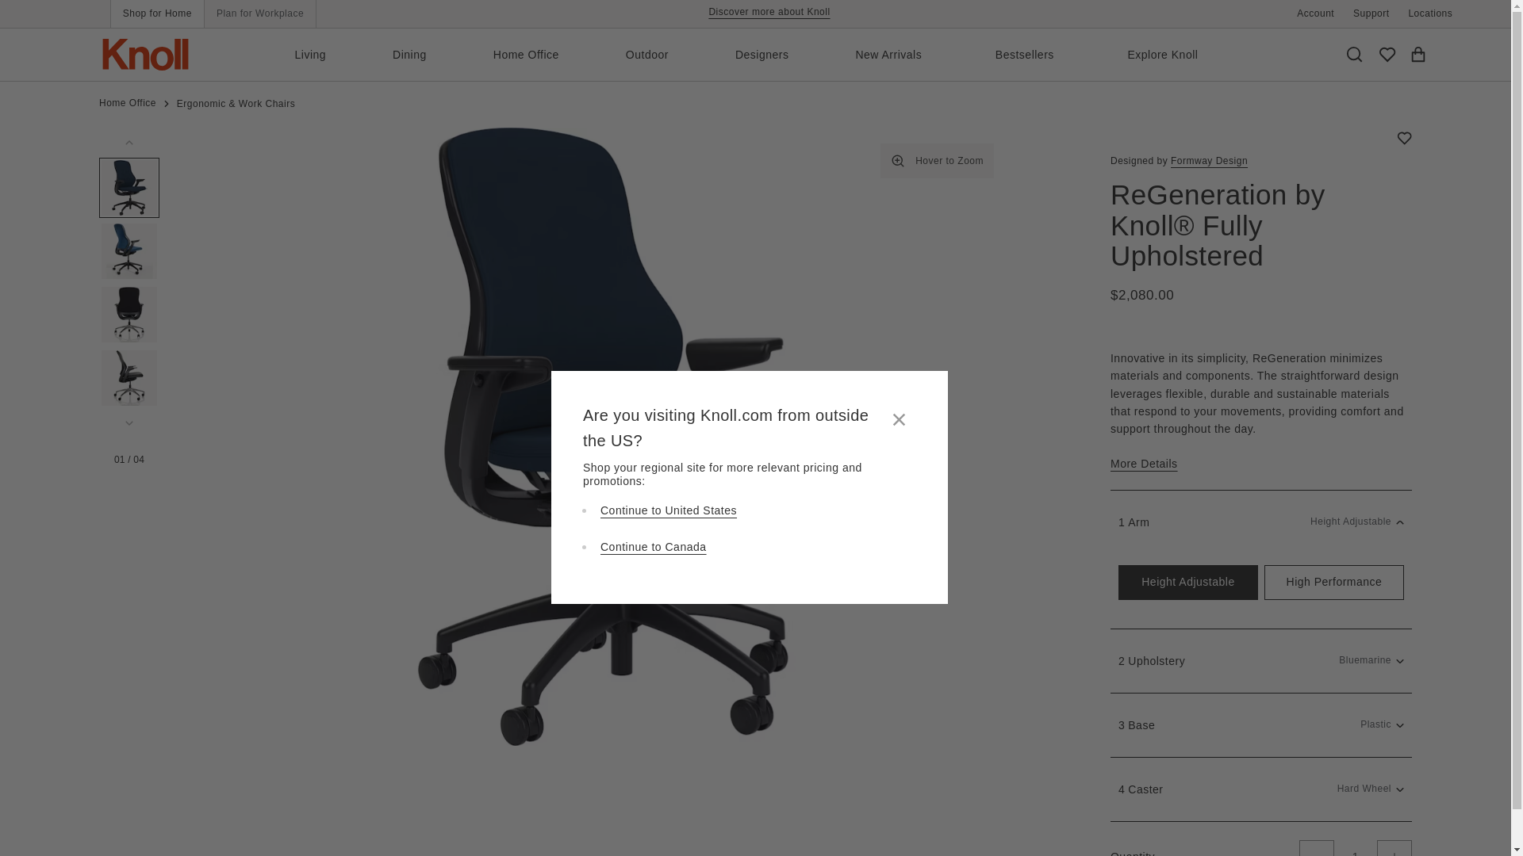 The width and height of the screenshot is (1523, 856). What do you see at coordinates (146, 54) in the screenshot?
I see `logo` at bounding box center [146, 54].